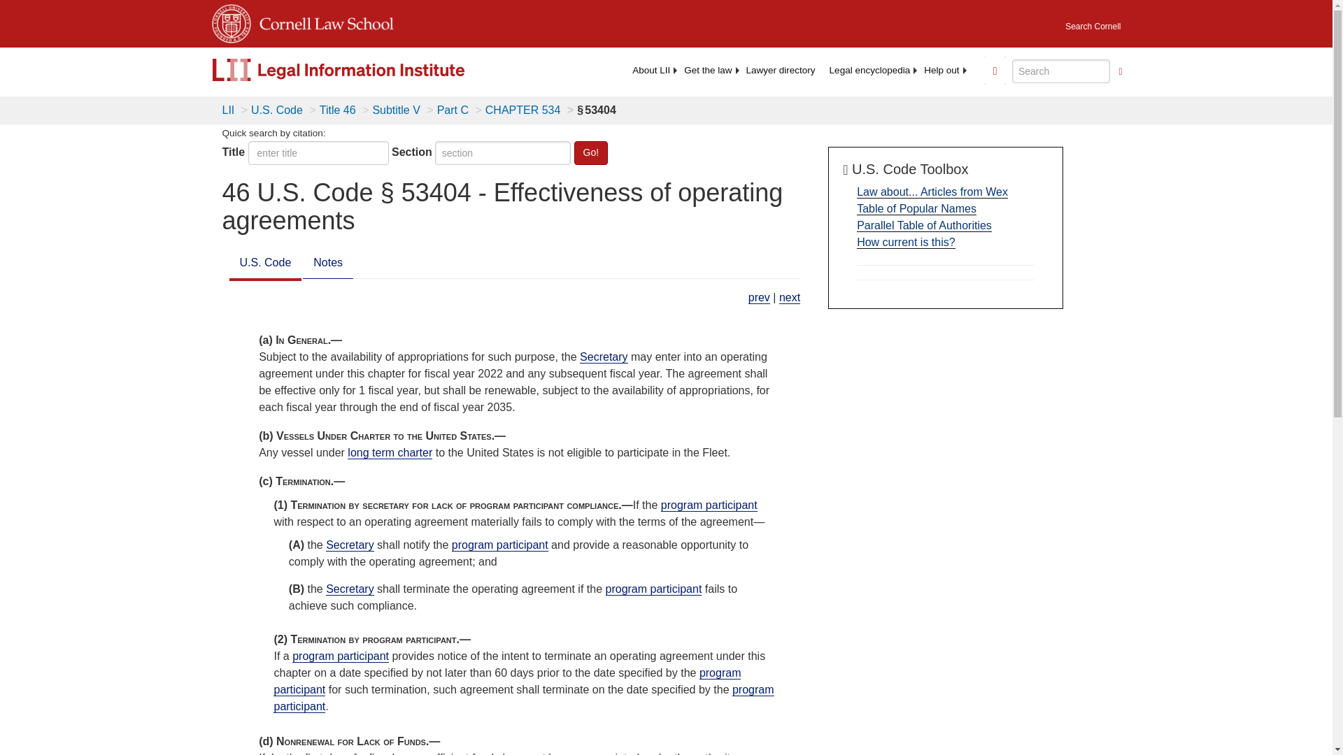 The height and width of the screenshot is (755, 1343). I want to click on Lawyer directory, so click(781, 70).